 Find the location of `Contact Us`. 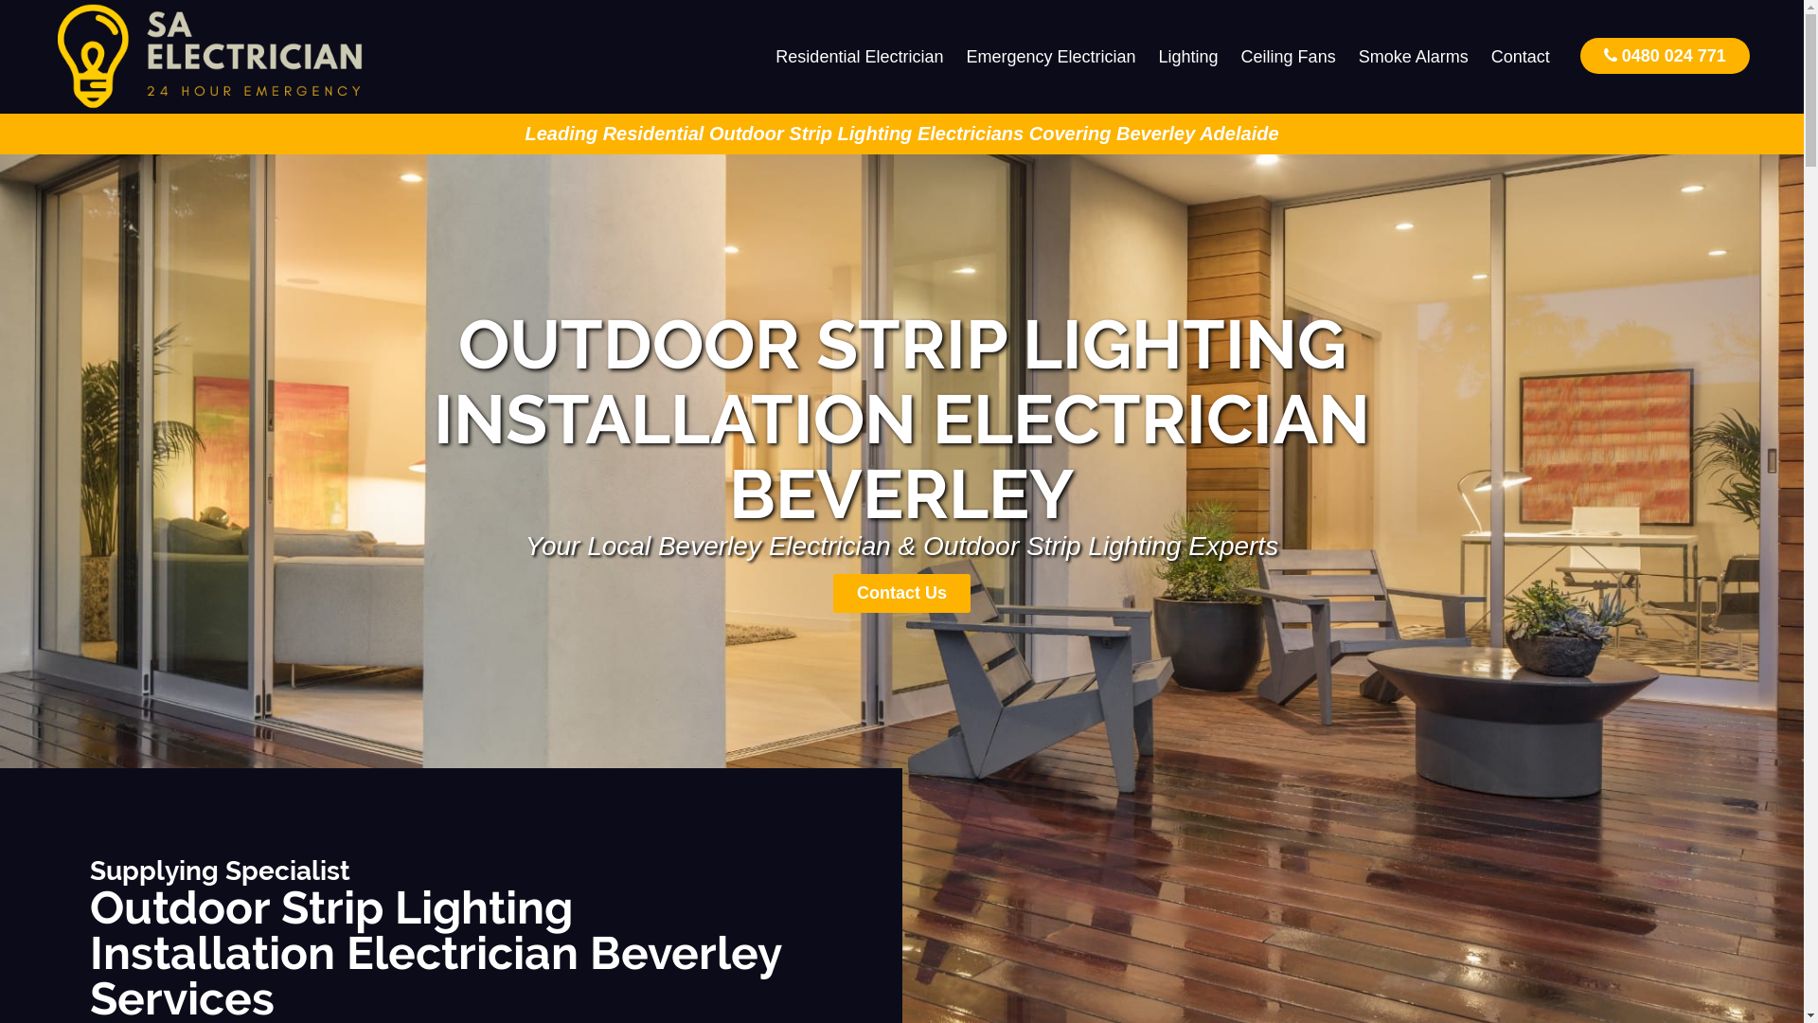

Contact Us is located at coordinates (901, 593).